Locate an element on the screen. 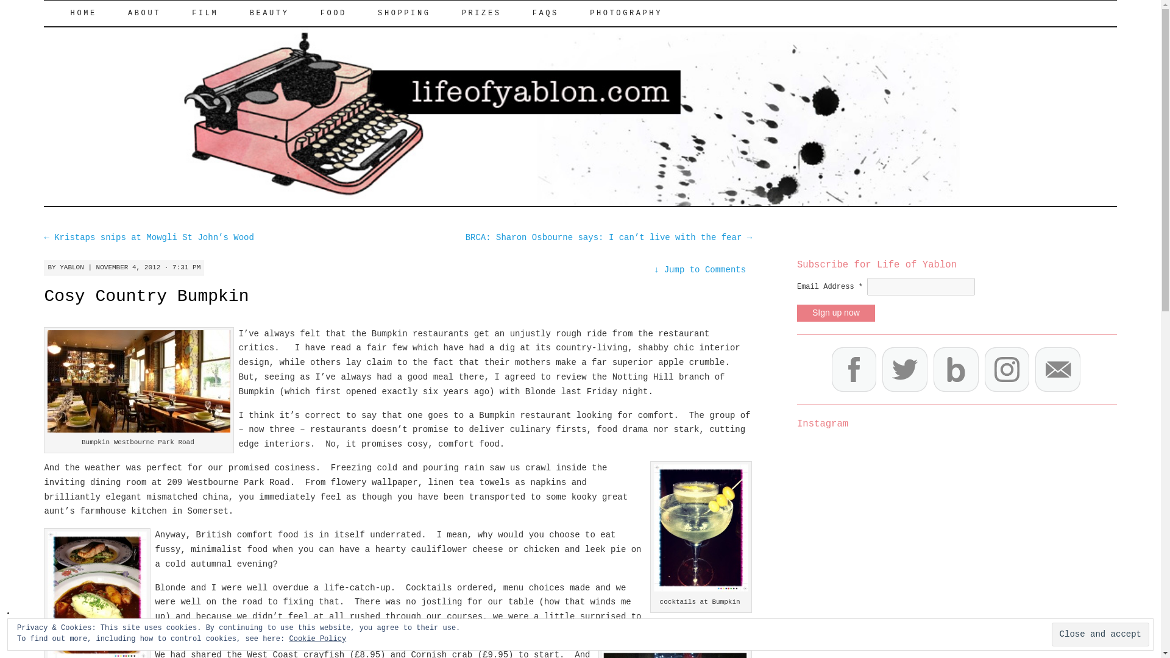 This screenshot has height=658, width=1170. Close and accept is located at coordinates (1101, 634).